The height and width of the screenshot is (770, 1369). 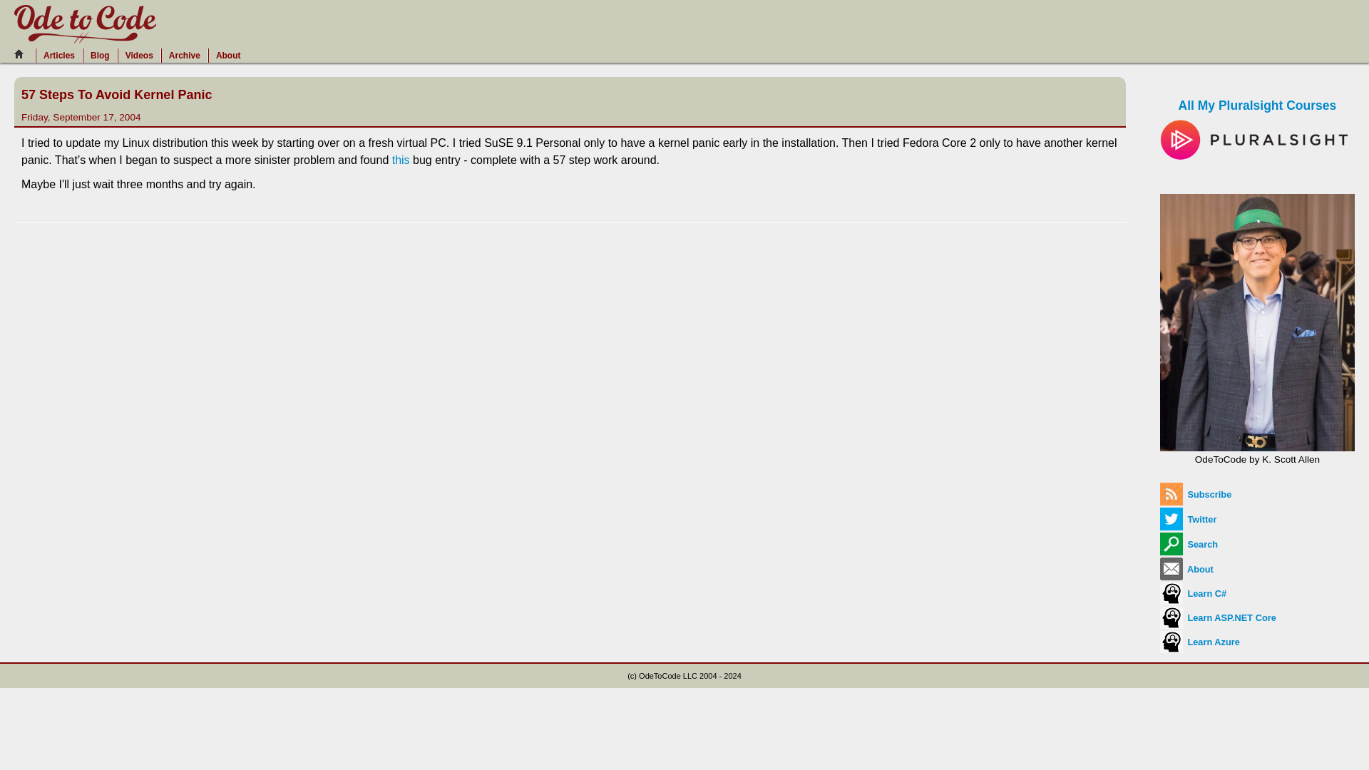 What do you see at coordinates (228, 56) in the screenshot?
I see `About` at bounding box center [228, 56].